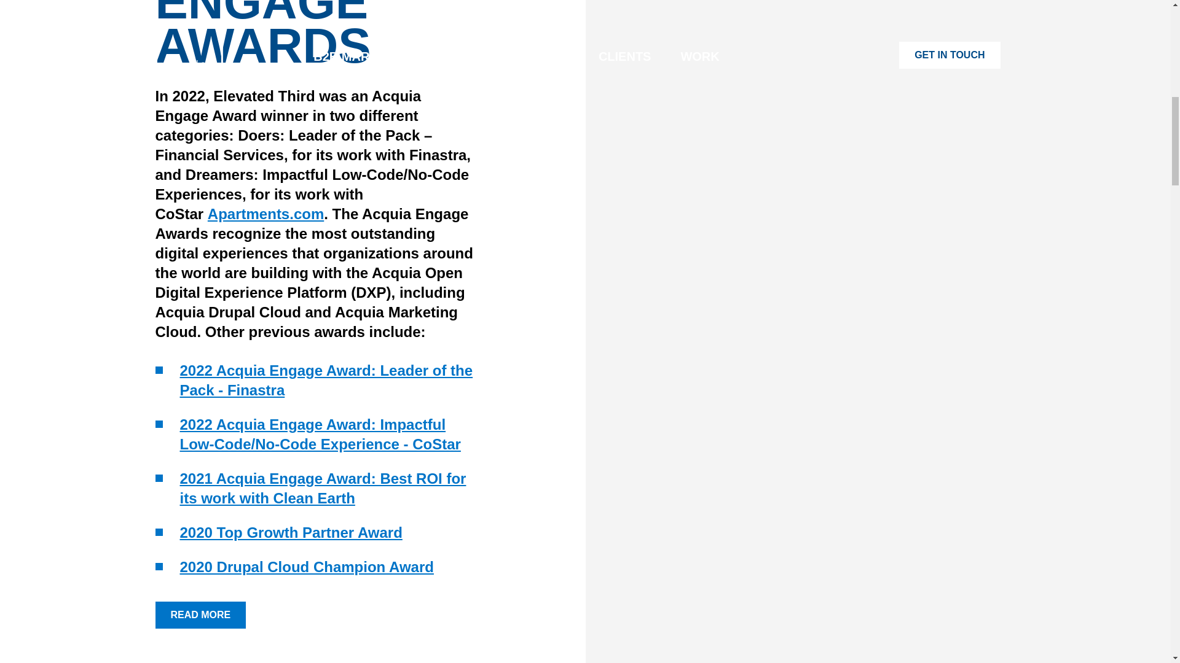 The height and width of the screenshot is (663, 1180). I want to click on 2022 Acquia Engage Award: Leader of the Pack - Finastra, so click(326, 380).